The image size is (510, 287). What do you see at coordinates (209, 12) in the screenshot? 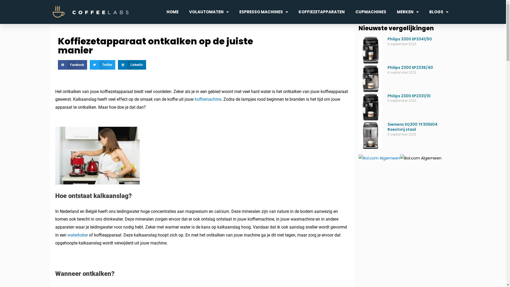
I see `VOLAUTOMATEN` at bounding box center [209, 12].